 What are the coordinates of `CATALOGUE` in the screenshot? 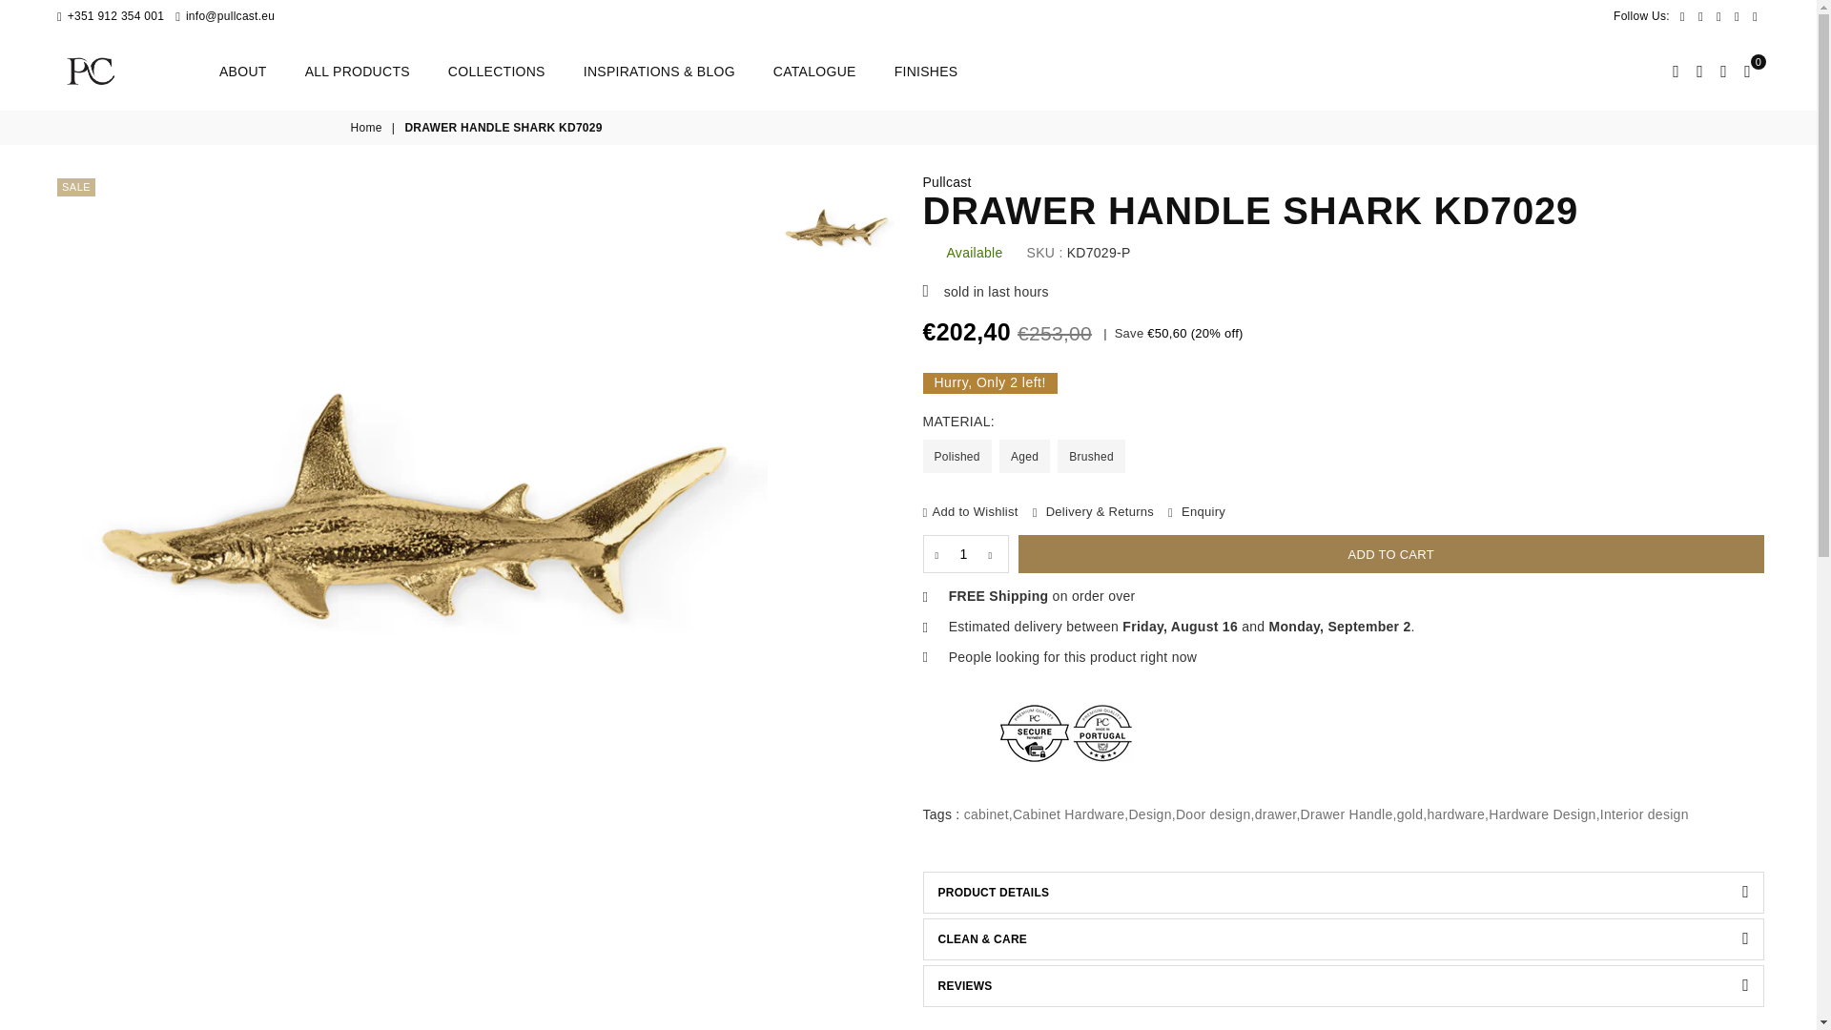 It's located at (814, 72).